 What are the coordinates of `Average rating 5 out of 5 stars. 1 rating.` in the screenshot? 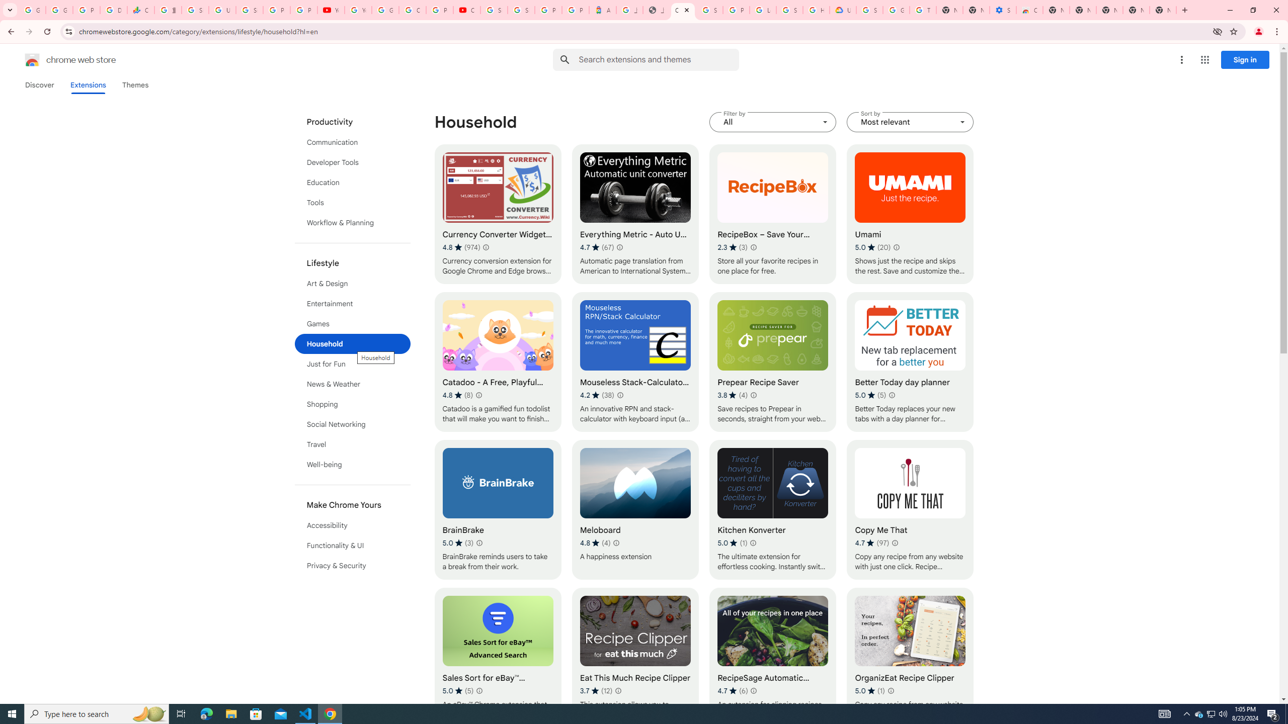 It's located at (869, 690).